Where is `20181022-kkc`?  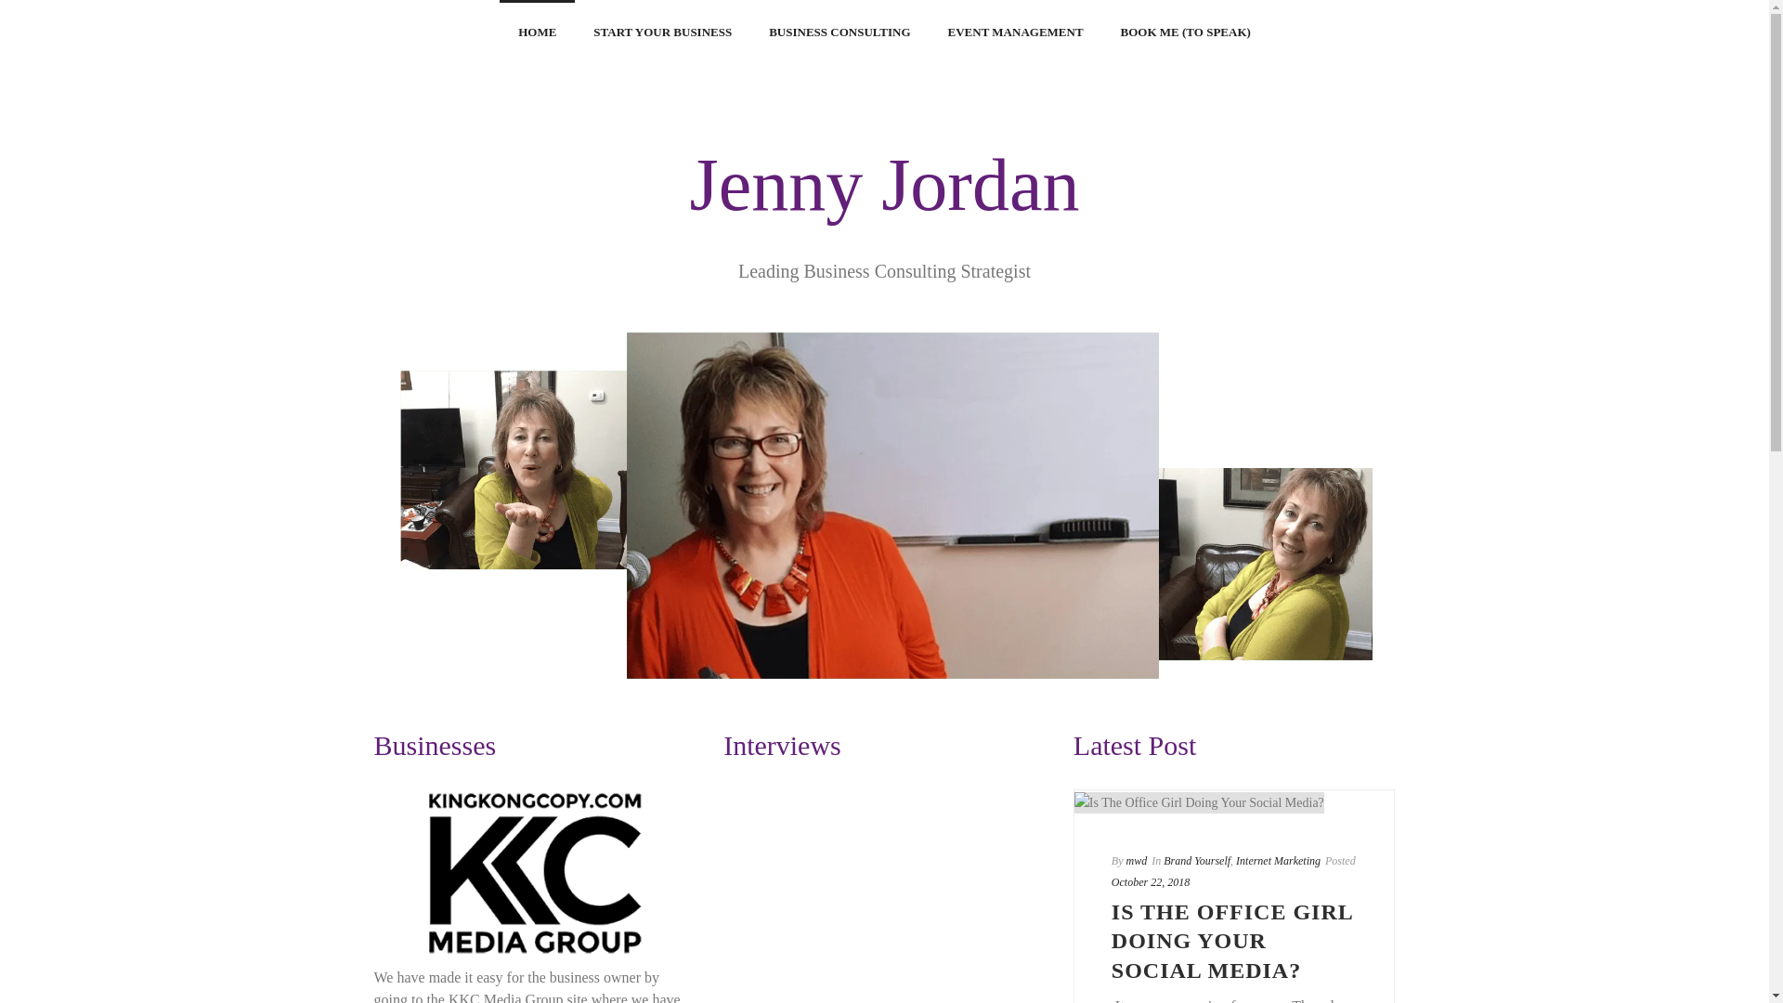 20181022-kkc is located at coordinates (535, 873).